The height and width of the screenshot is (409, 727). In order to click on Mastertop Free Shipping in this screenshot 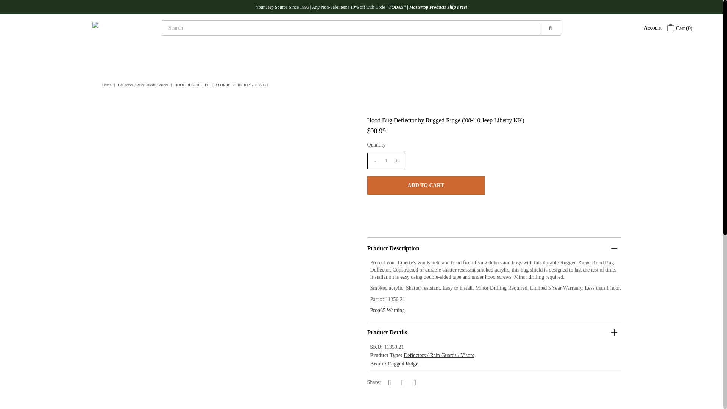, I will do `click(438, 7)`.